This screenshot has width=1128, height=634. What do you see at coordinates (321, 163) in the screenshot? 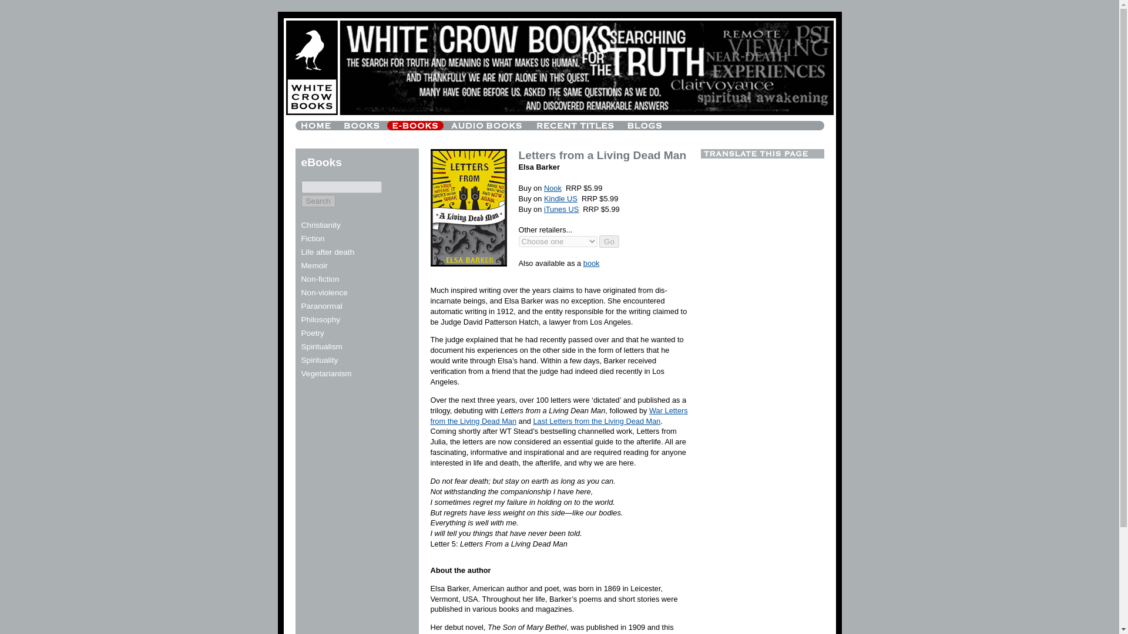
I see `eBooks` at bounding box center [321, 163].